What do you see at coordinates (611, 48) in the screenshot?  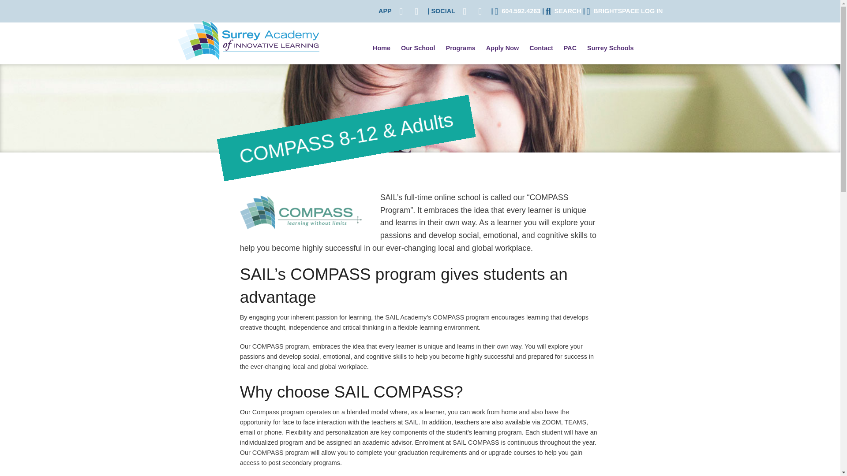 I see `Surrey Schools` at bounding box center [611, 48].